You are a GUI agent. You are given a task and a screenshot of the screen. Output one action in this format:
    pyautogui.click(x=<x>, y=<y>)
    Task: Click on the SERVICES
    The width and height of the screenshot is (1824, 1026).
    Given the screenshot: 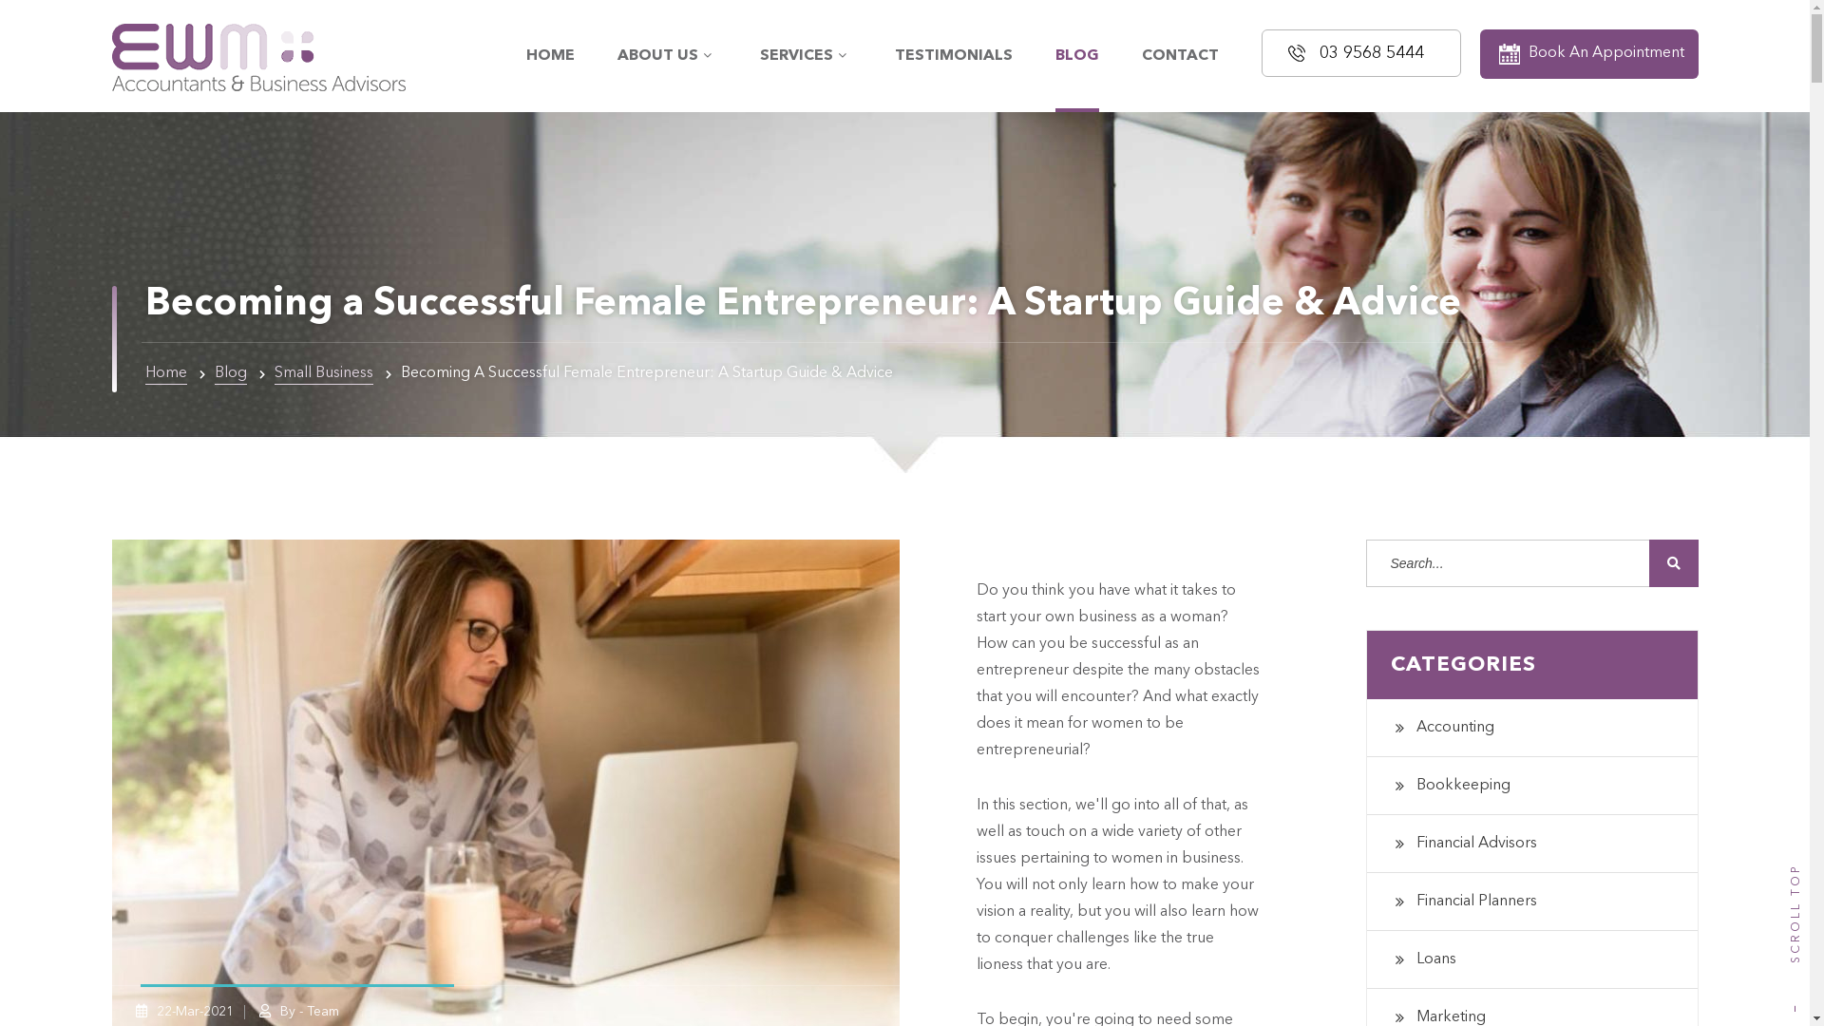 What is the action you would take?
    pyautogui.click(x=806, y=56)
    